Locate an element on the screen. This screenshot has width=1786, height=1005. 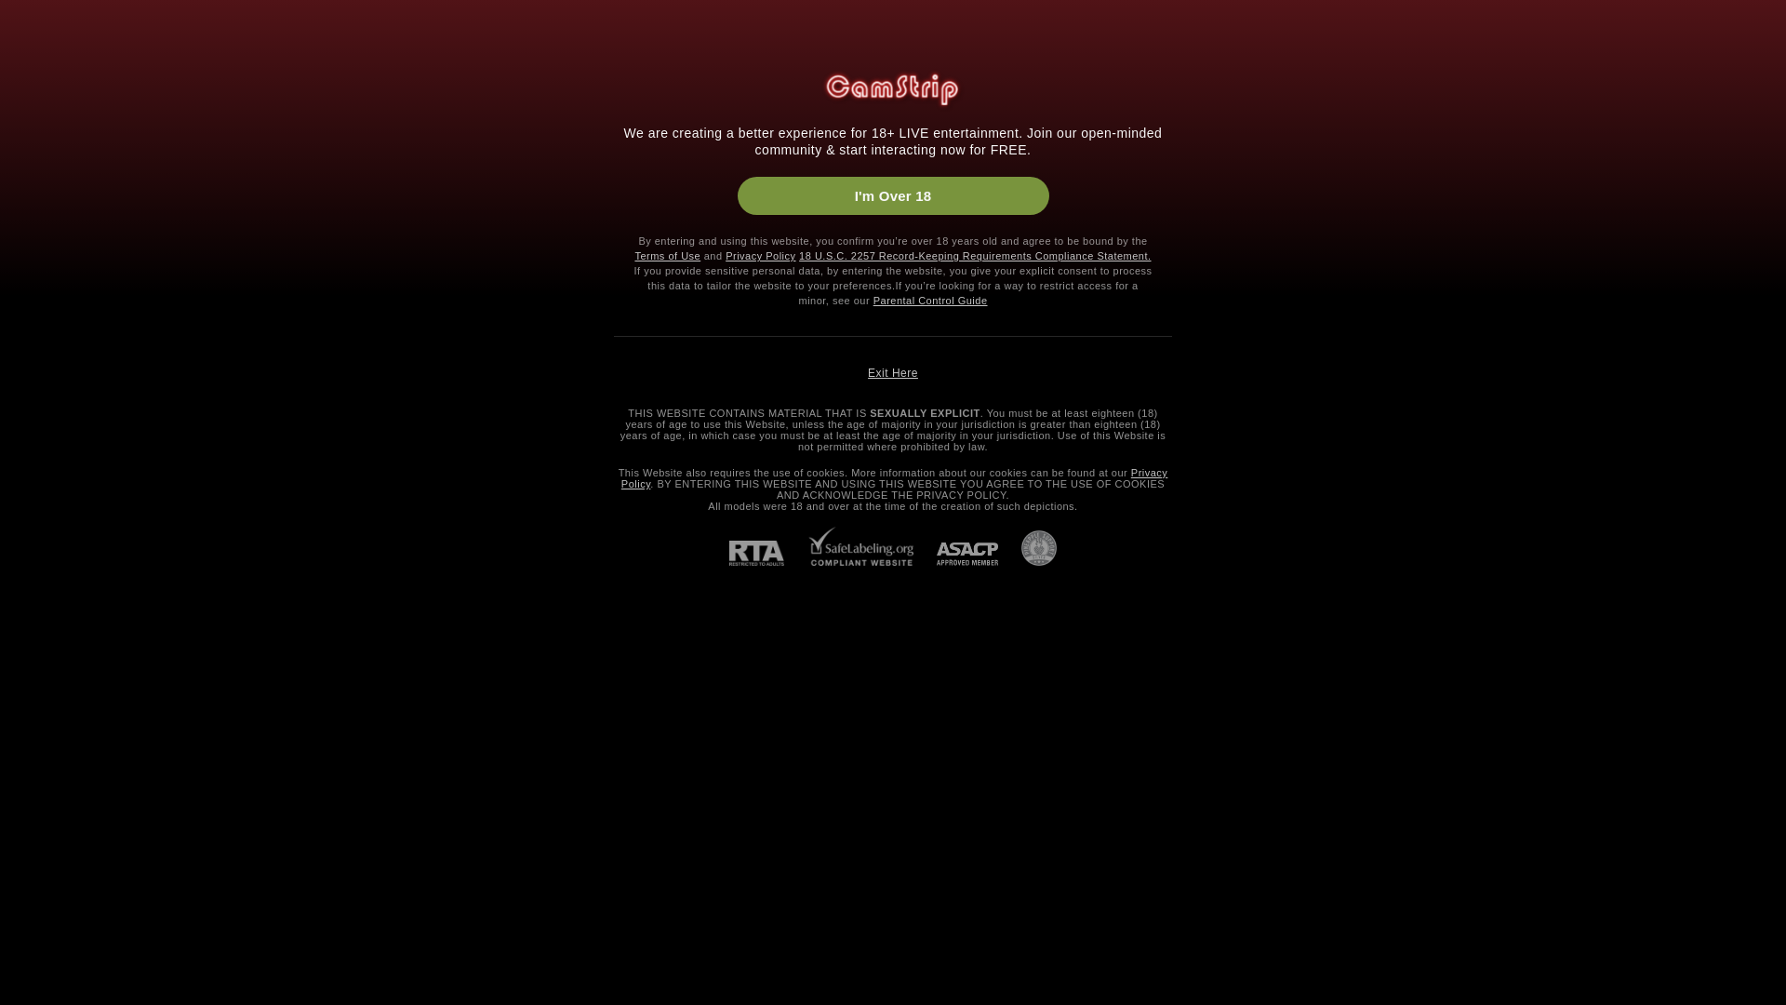
MILF is located at coordinates (33, 650).